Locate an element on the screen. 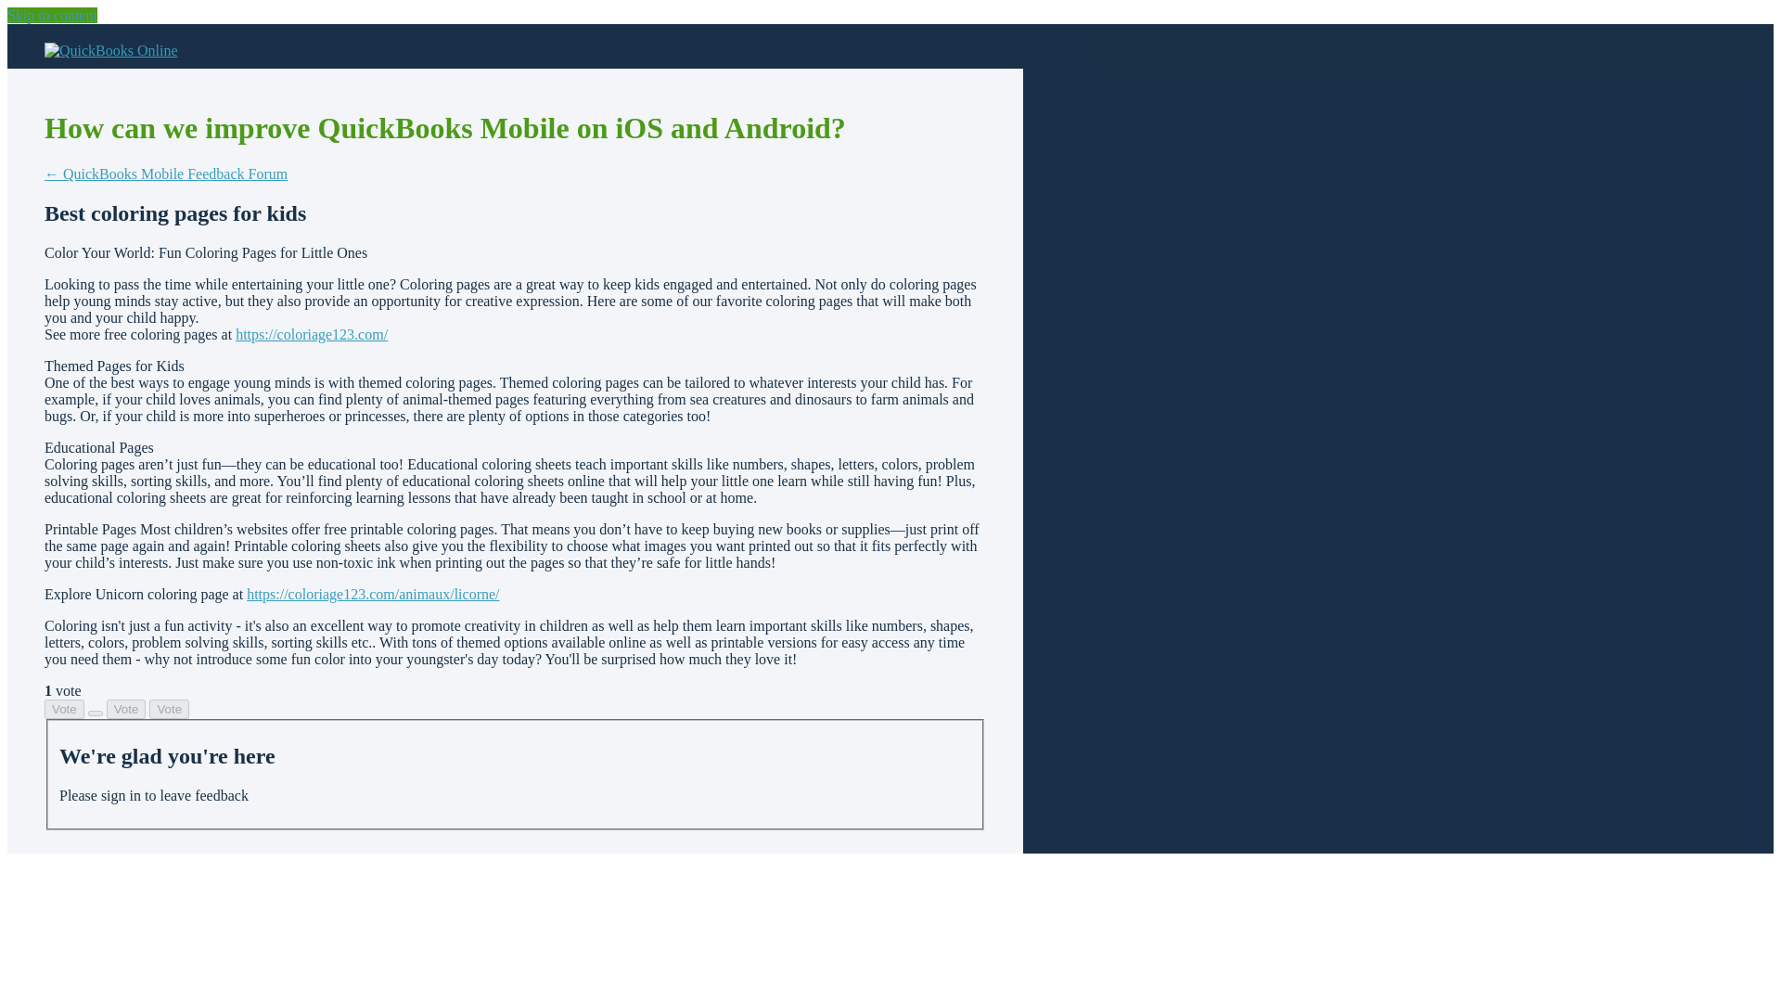  Skip to content is located at coordinates (52, 15).